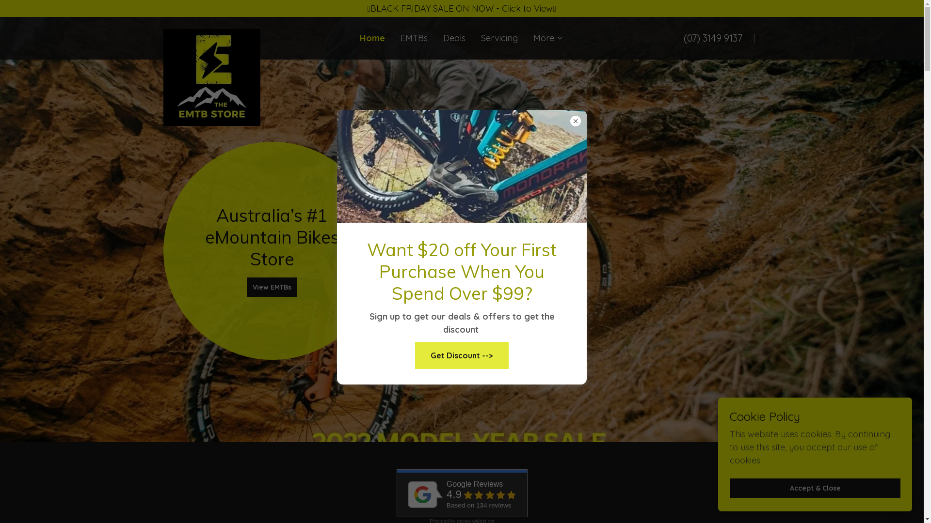  I want to click on Get Discount -->, so click(462, 355).